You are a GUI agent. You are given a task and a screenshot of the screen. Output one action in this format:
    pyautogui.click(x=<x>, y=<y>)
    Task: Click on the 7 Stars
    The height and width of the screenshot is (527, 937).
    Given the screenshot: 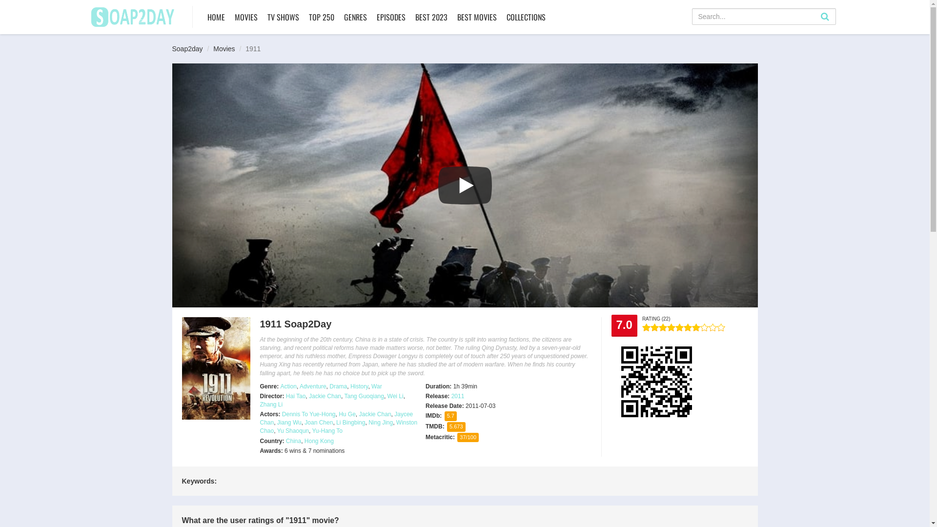 What is the action you would take?
    pyautogui.click(x=696, y=327)
    